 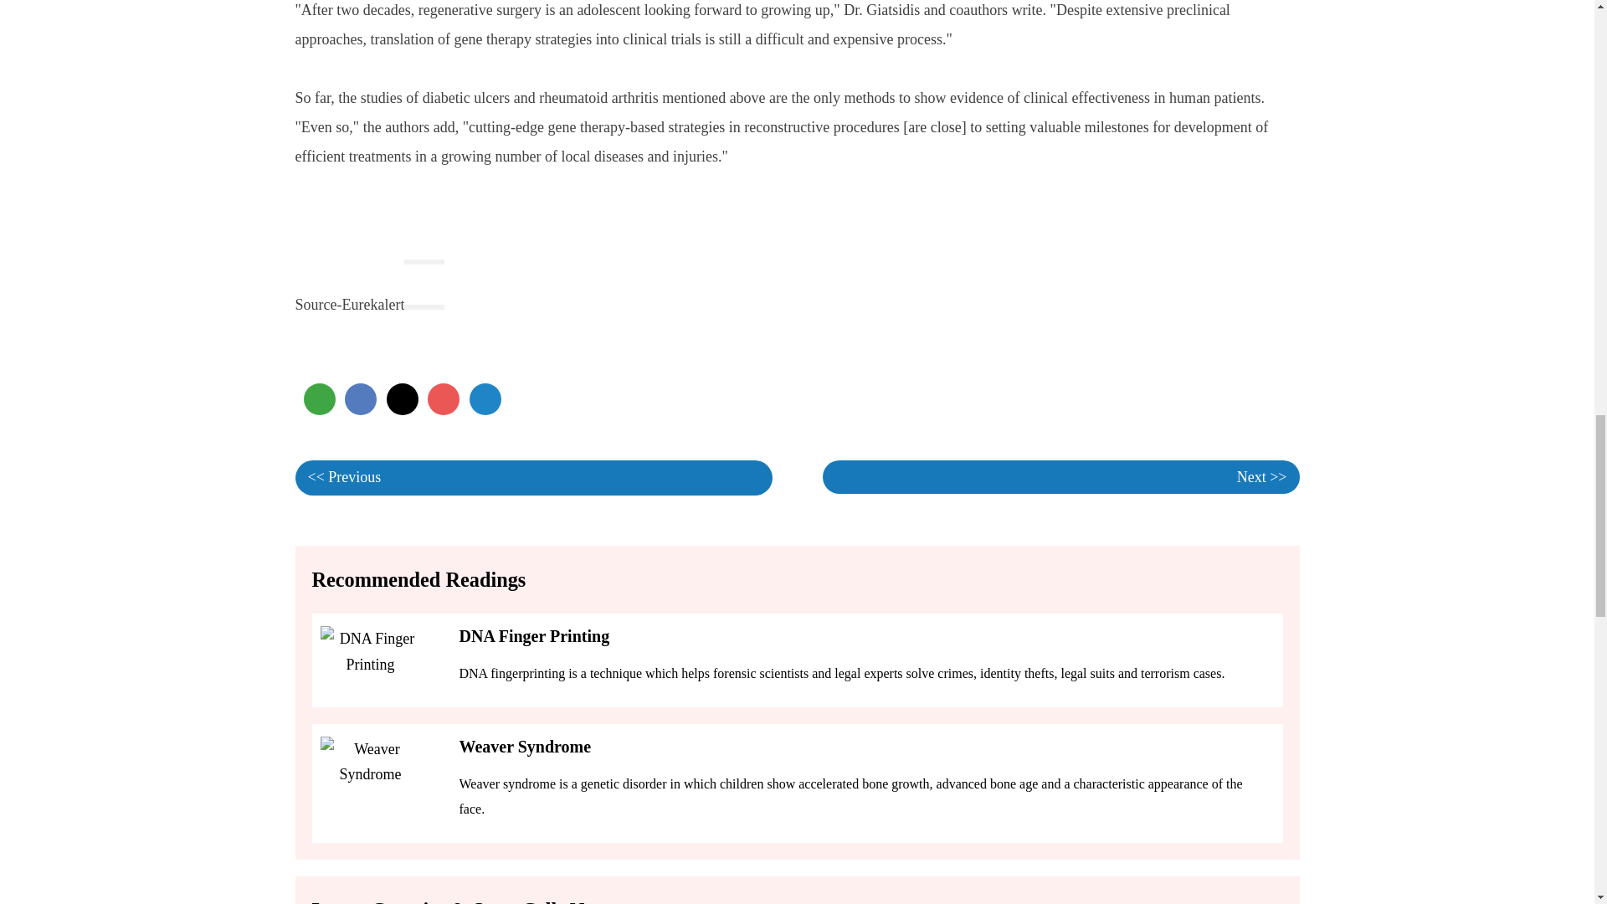 I want to click on Print This Page, so click(x=1238, y=400).